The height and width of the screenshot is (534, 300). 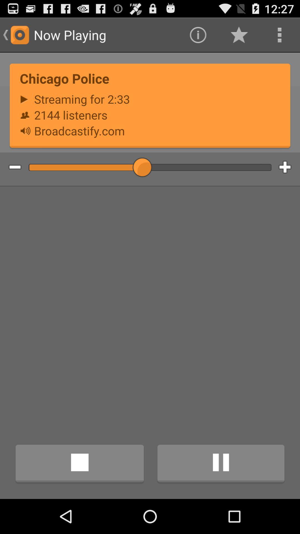 I want to click on decrease volume, so click(x=11, y=167).